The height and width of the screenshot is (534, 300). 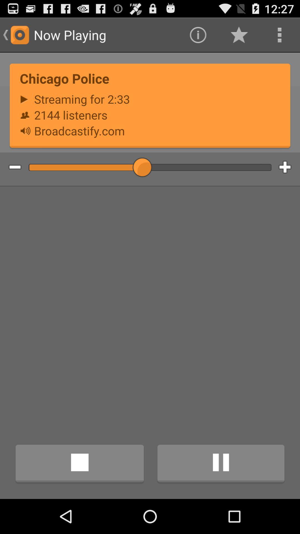 I want to click on decrease volume, so click(x=11, y=167).